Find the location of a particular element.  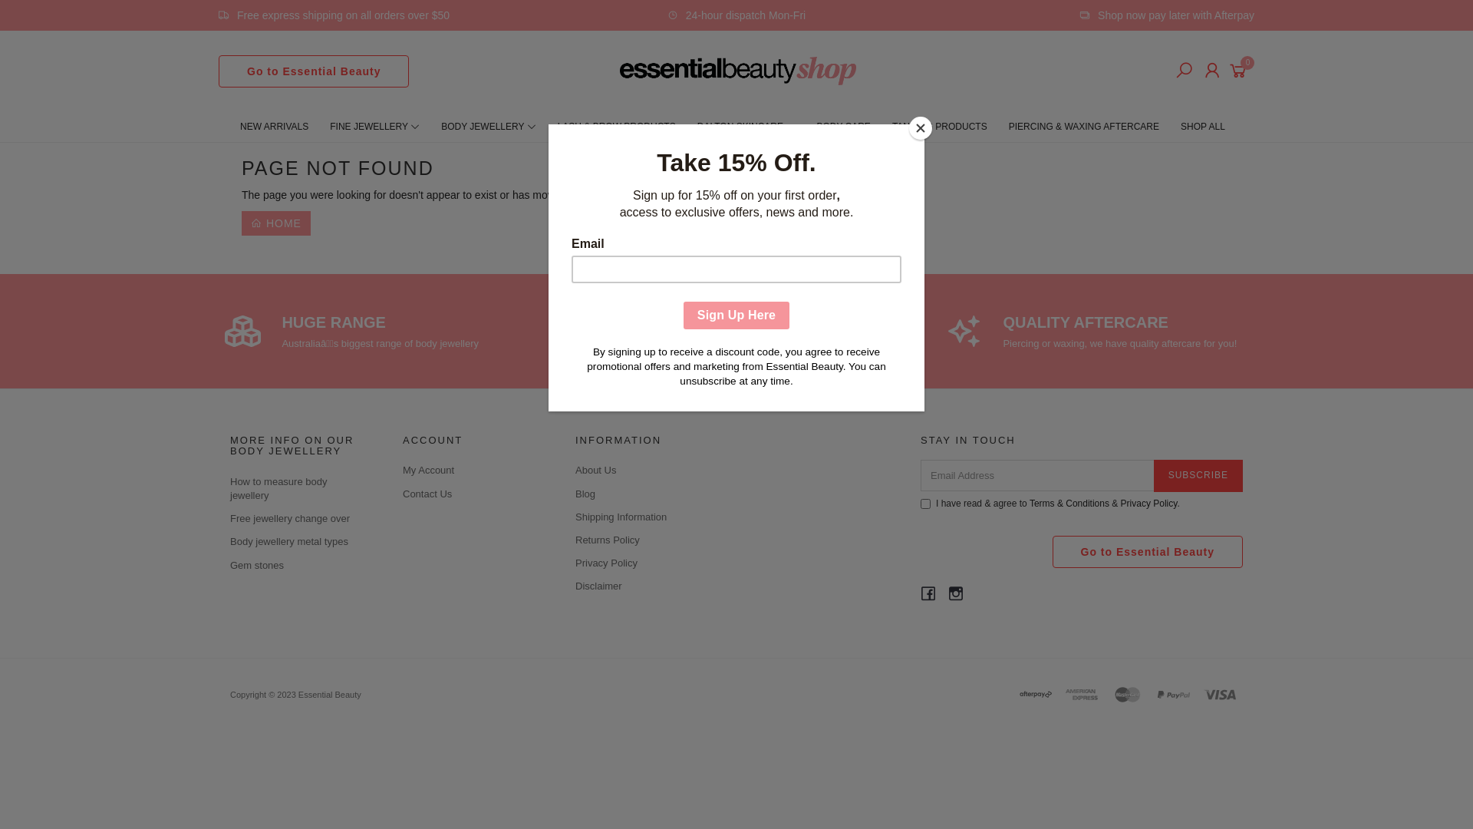

Free jewellery change over is located at coordinates (299, 519).